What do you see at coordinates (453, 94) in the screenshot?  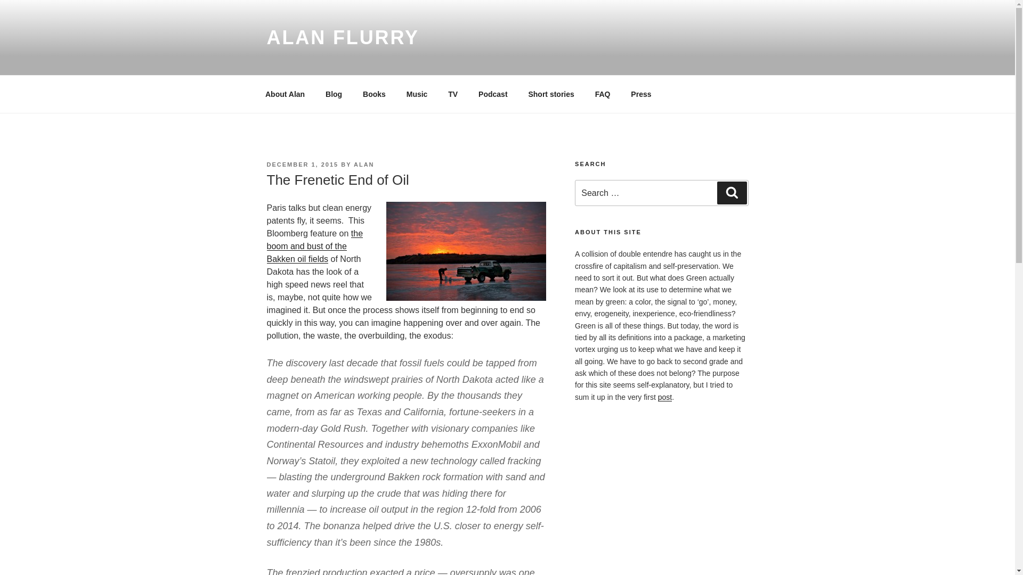 I see `TV` at bounding box center [453, 94].